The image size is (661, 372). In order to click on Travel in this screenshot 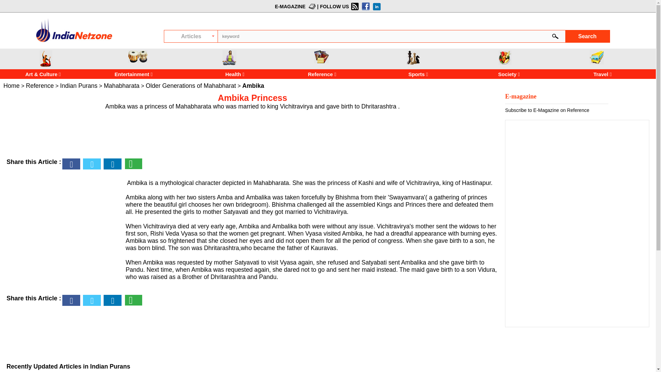, I will do `click(597, 57)`.